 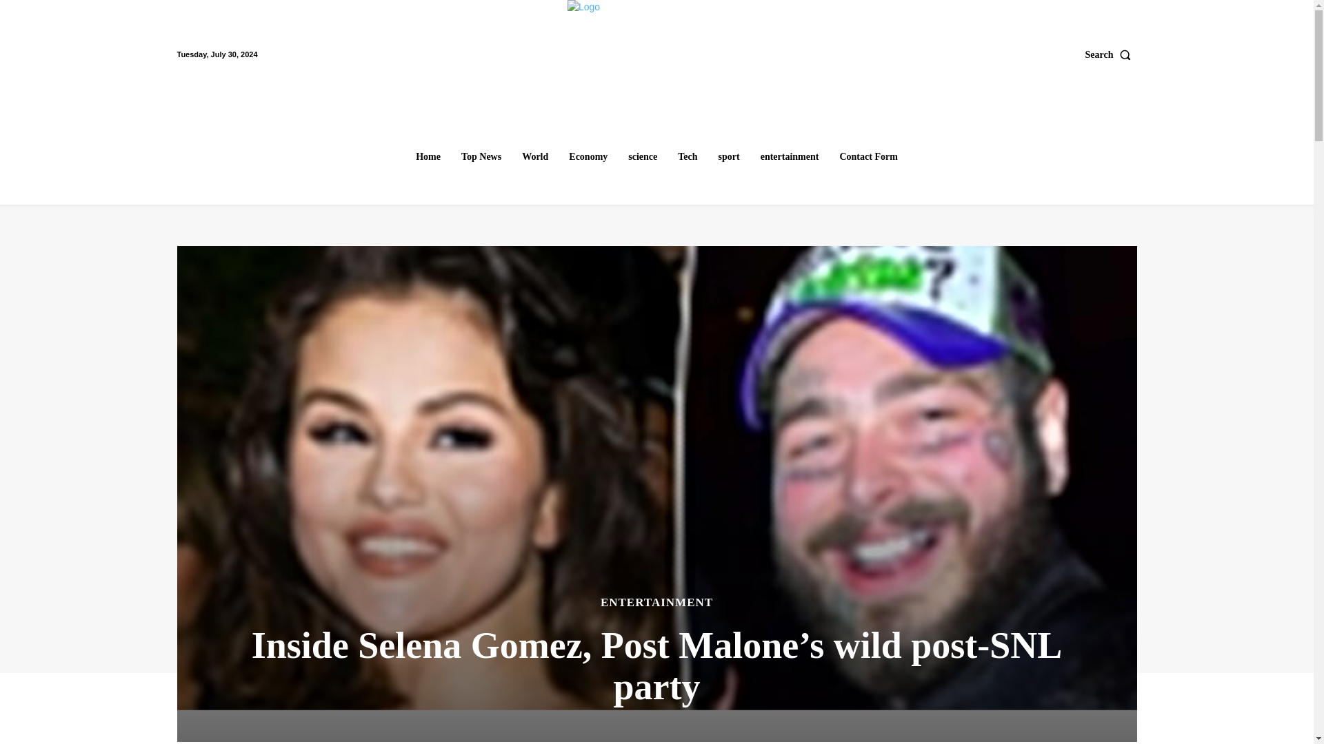 What do you see at coordinates (1112, 54) in the screenshot?
I see `Search` at bounding box center [1112, 54].